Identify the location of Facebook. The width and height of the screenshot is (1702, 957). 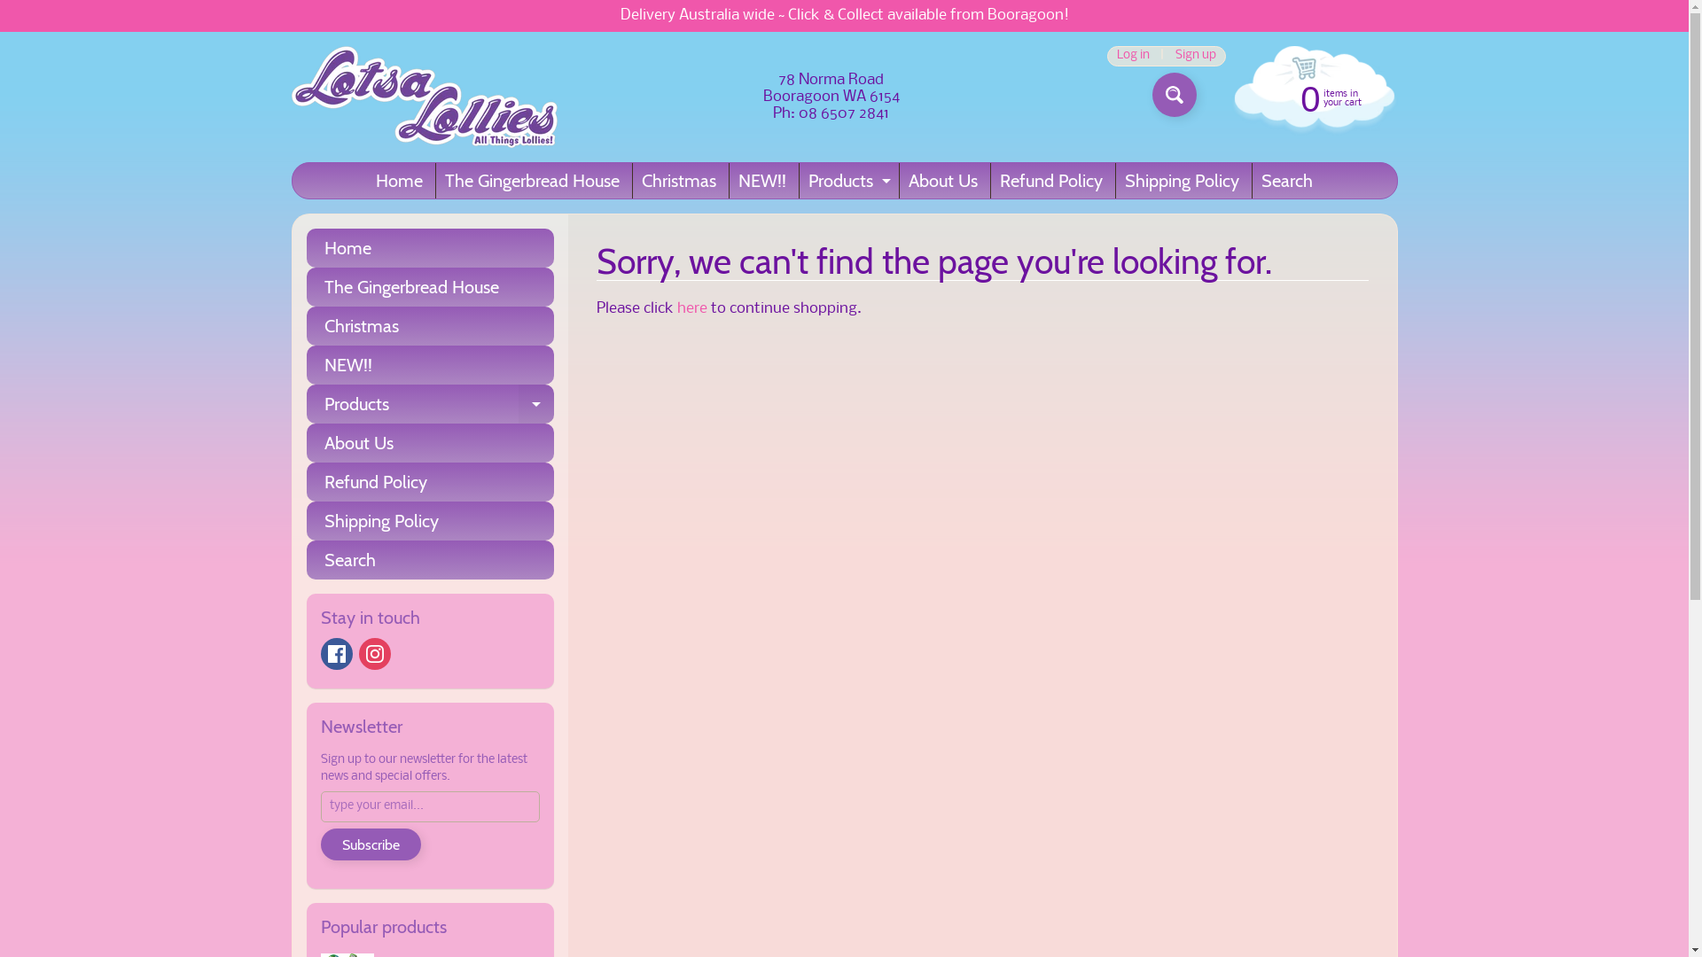
(337, 654).